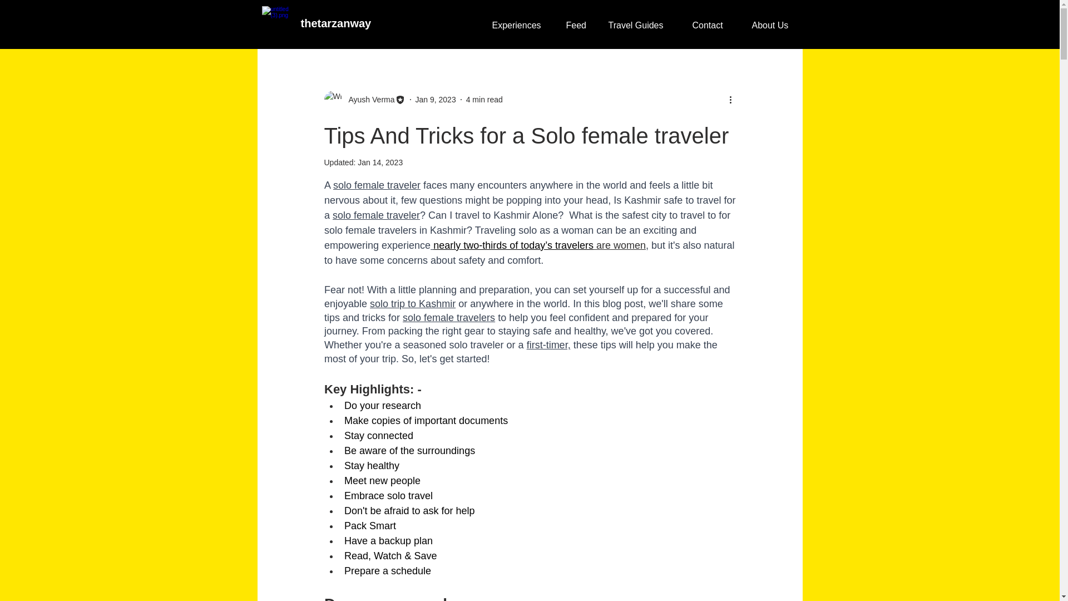 Image resolution: width=1068 pixels, height=601 pixels. I want to click on Make copies of important documents, so click(426, 421).